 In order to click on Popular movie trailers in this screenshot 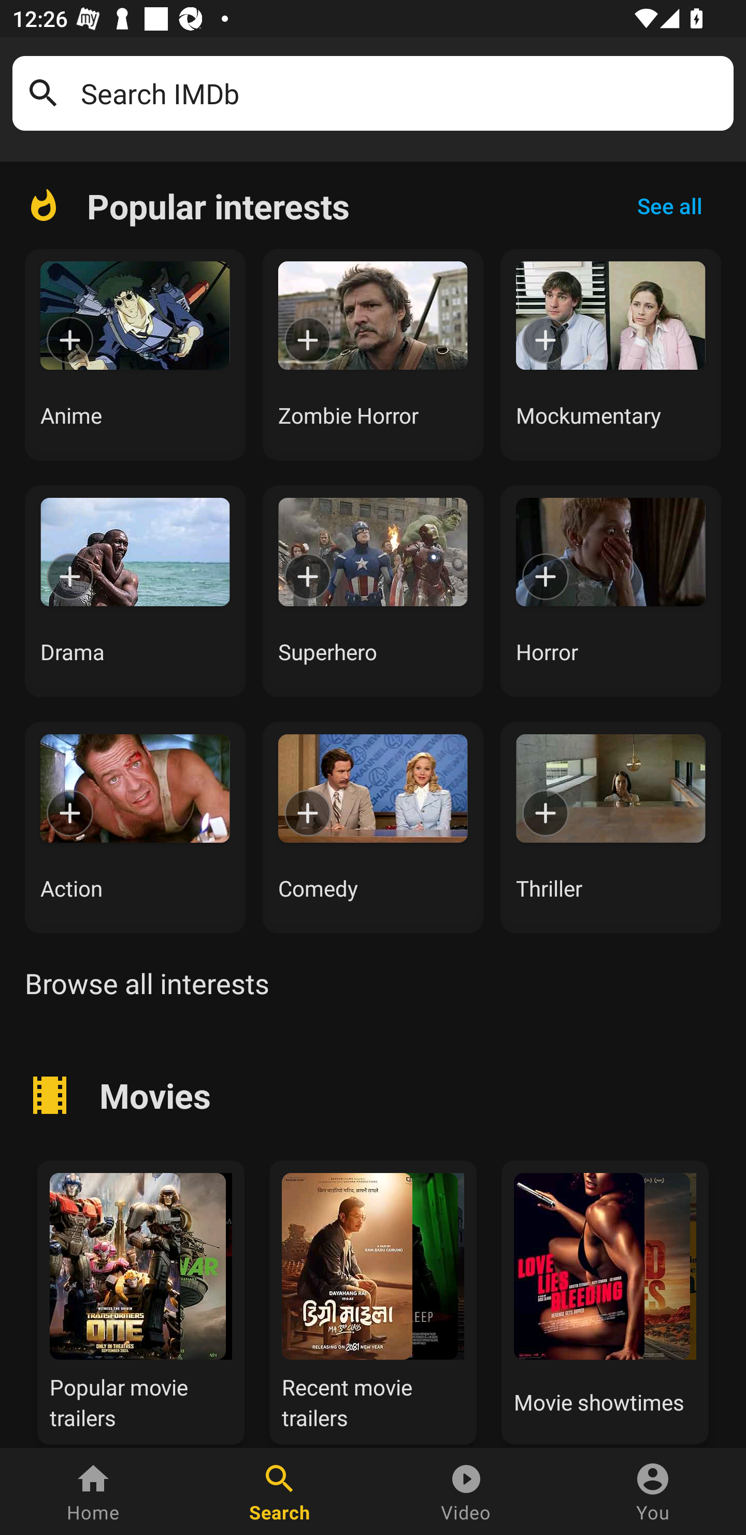, I will do `click(141, 1300)`.